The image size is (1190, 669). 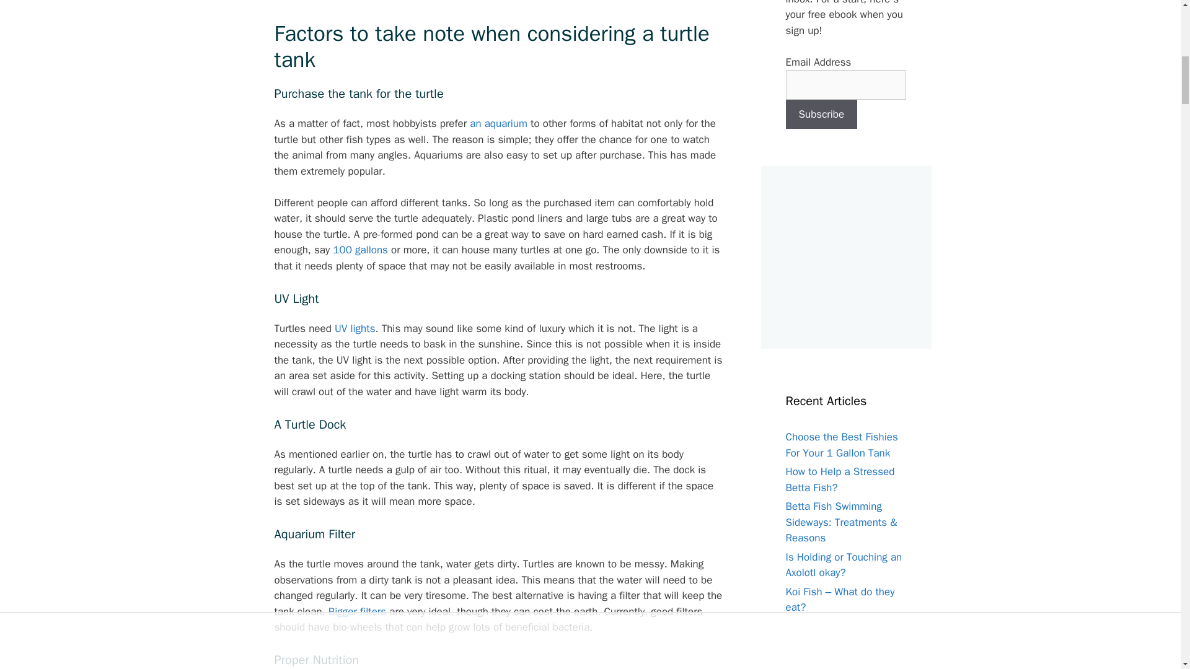 What do you see at coordinates (822, 114) in the screenshot?
I see `Subscribe` at bounding box center [822, 114].